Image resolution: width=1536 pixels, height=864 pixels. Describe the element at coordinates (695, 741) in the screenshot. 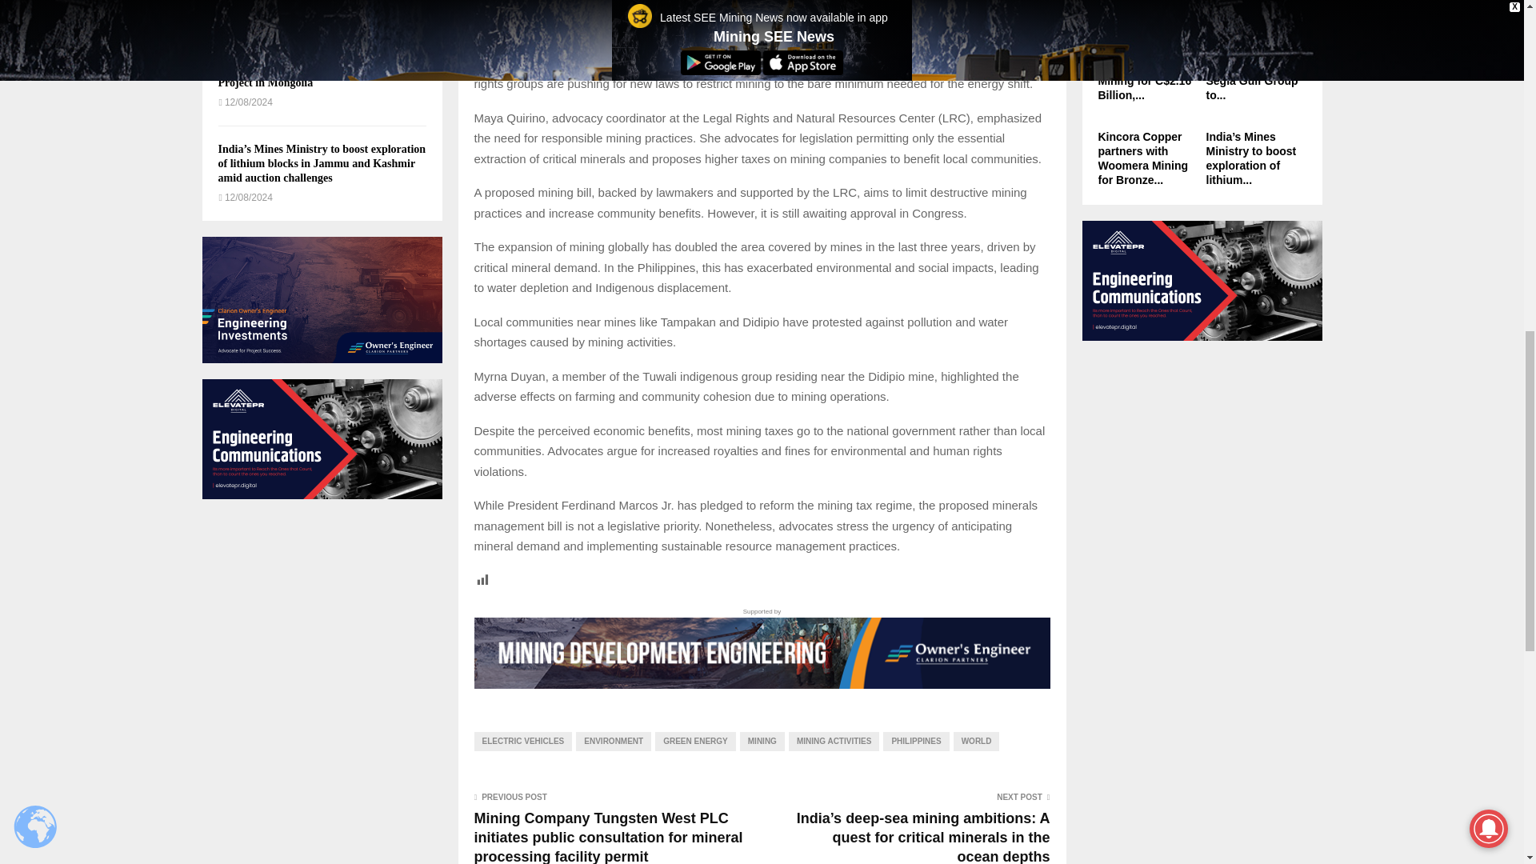

I see `GREEN ENERGY` at that location.